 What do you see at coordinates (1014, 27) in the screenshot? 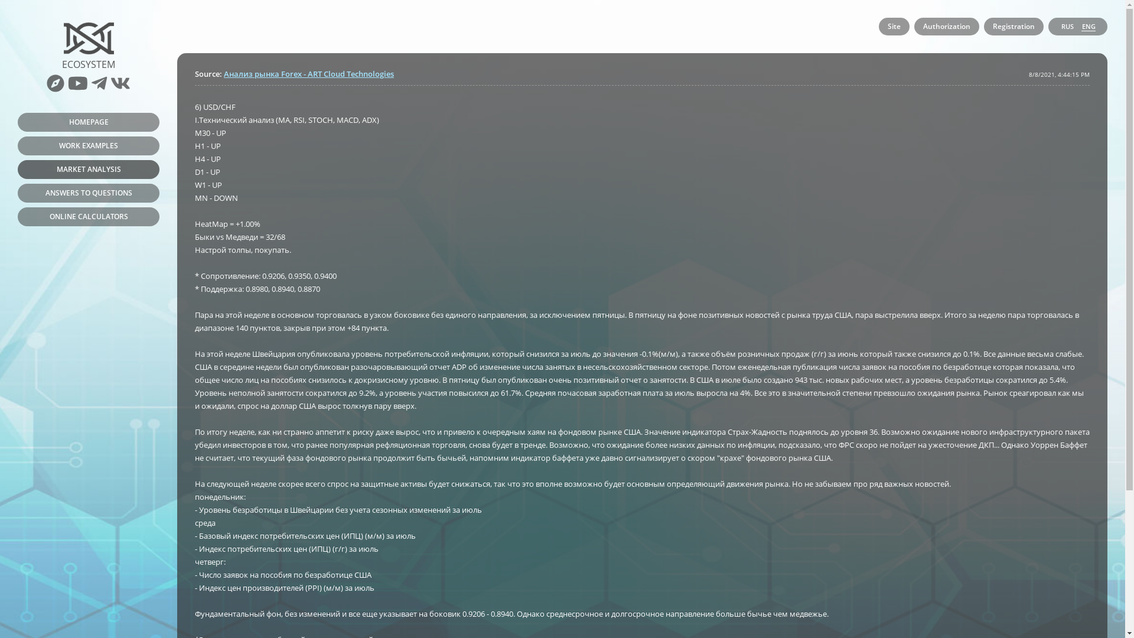
I see `Registration` at bounding box center [1014, 27].